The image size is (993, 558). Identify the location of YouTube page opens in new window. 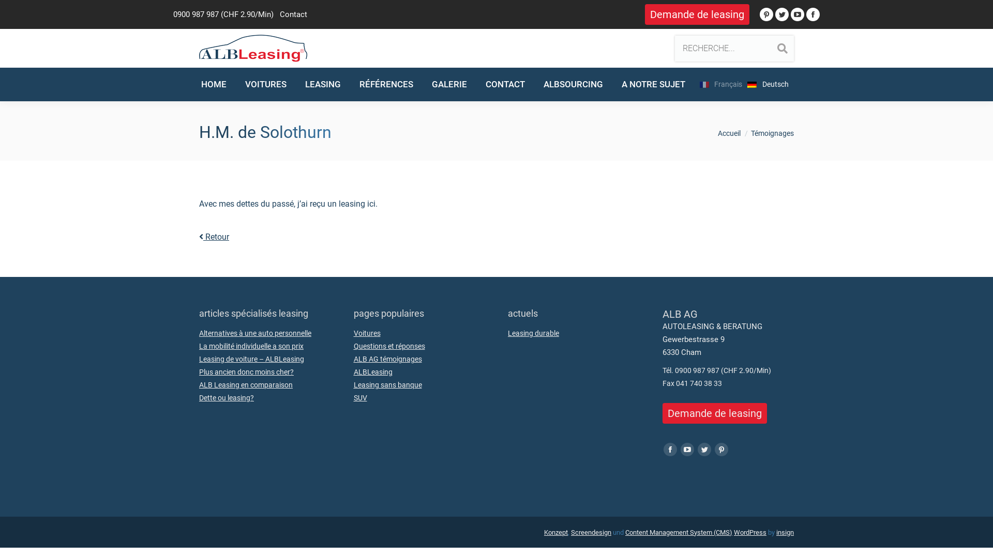
(798, 14).